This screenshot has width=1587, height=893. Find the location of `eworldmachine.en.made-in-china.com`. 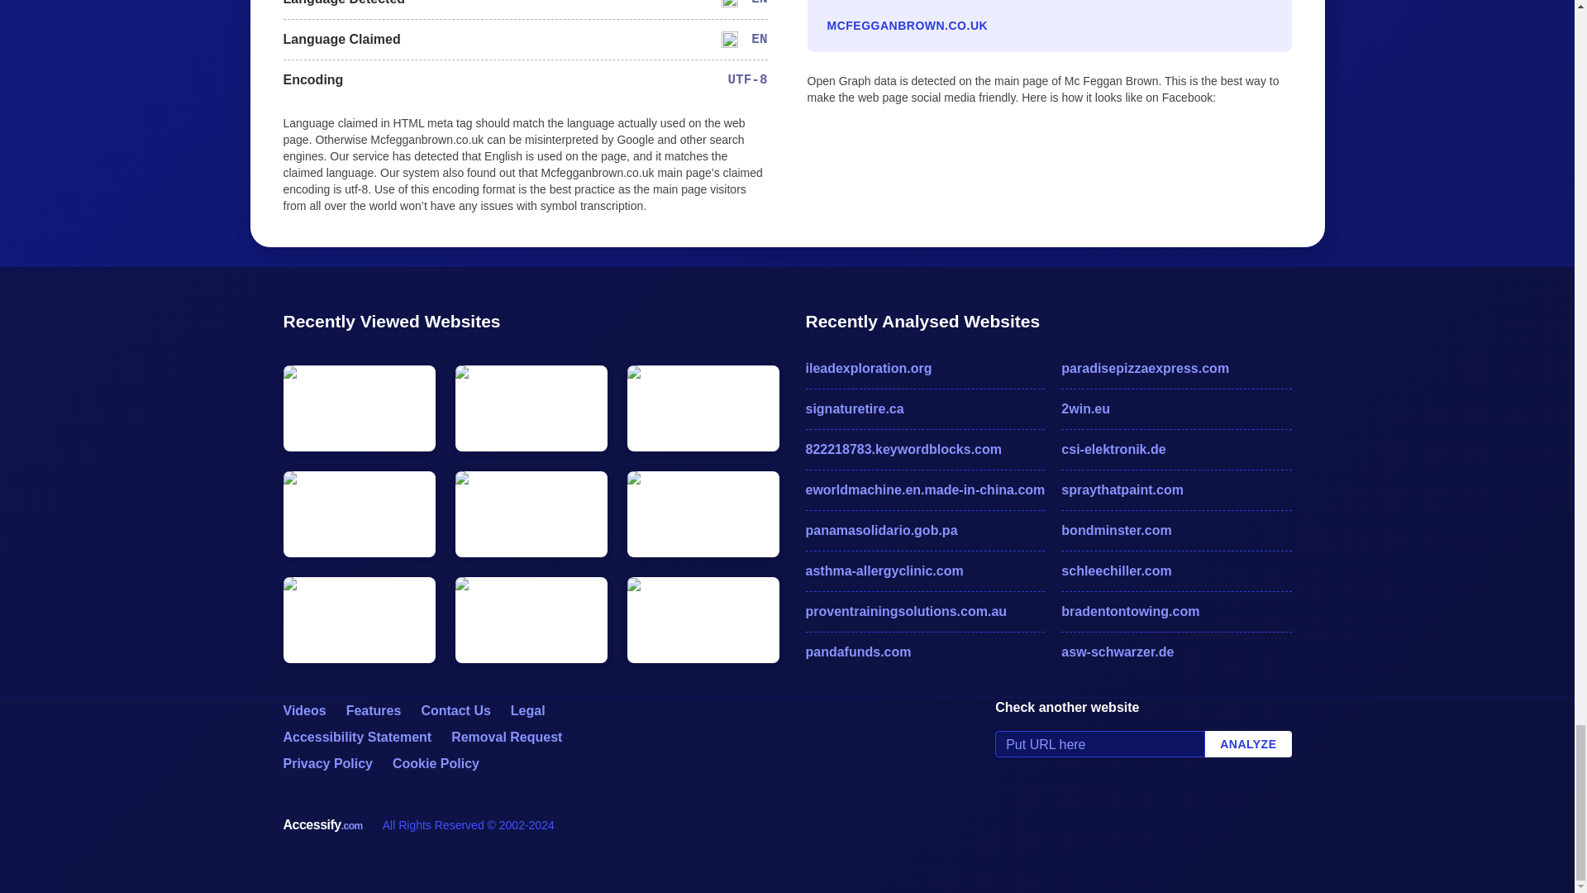

eworldmachine.en.made-in-china.com is located at coordinates (924, 489).